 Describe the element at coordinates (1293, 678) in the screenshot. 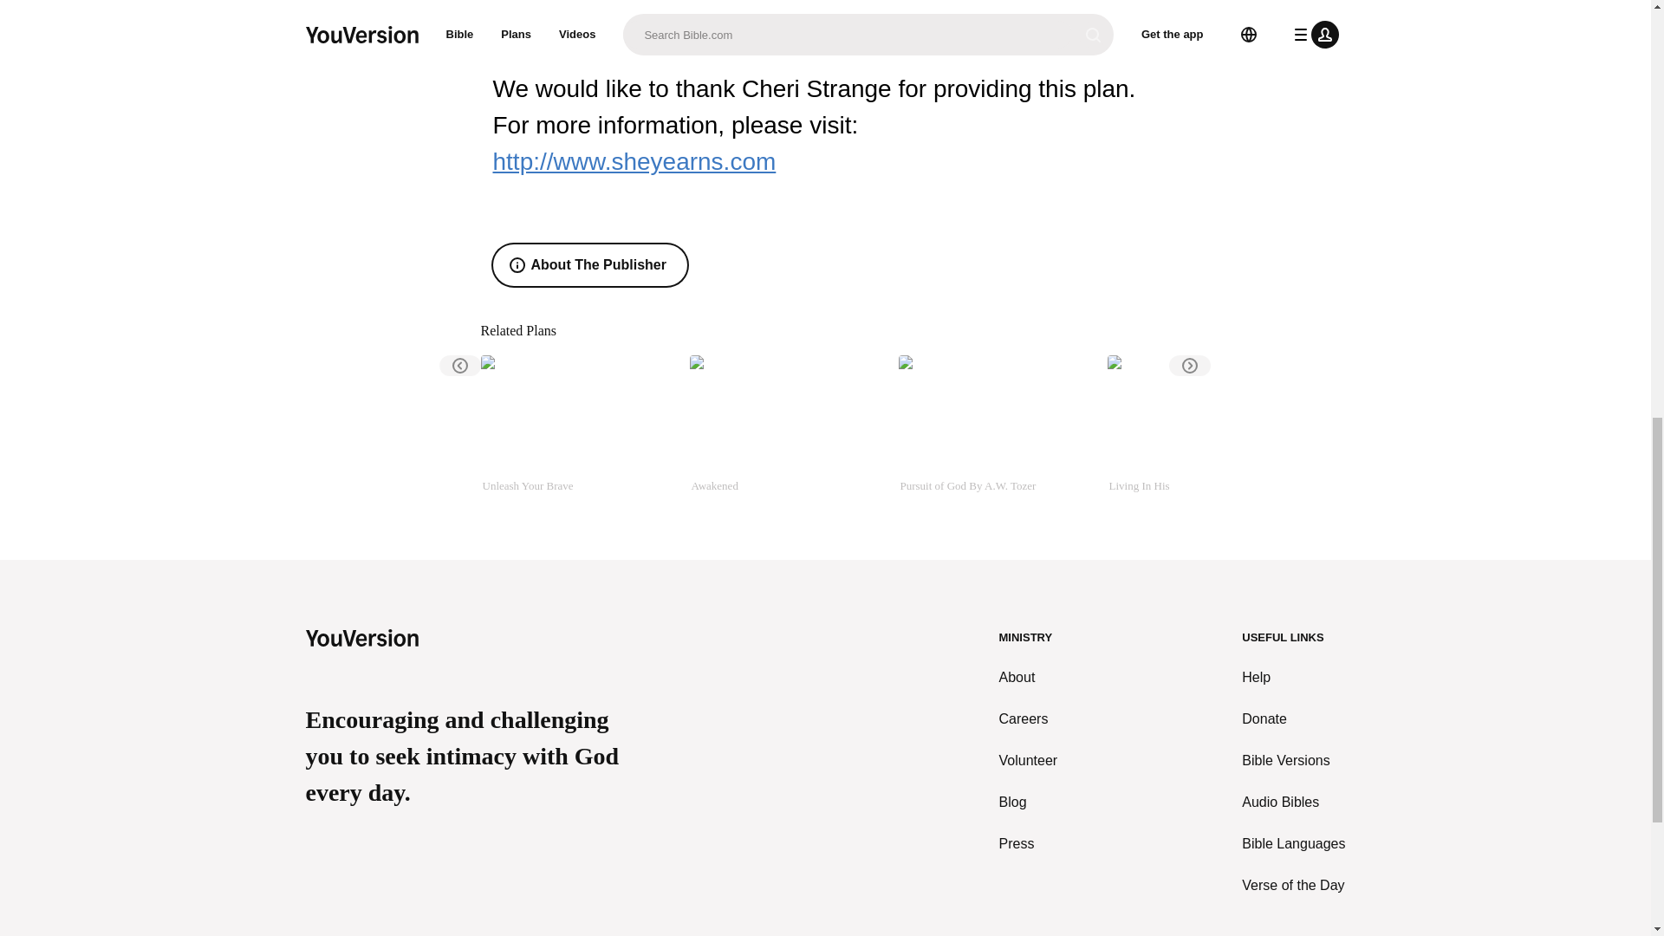

I see `Help` at that location.